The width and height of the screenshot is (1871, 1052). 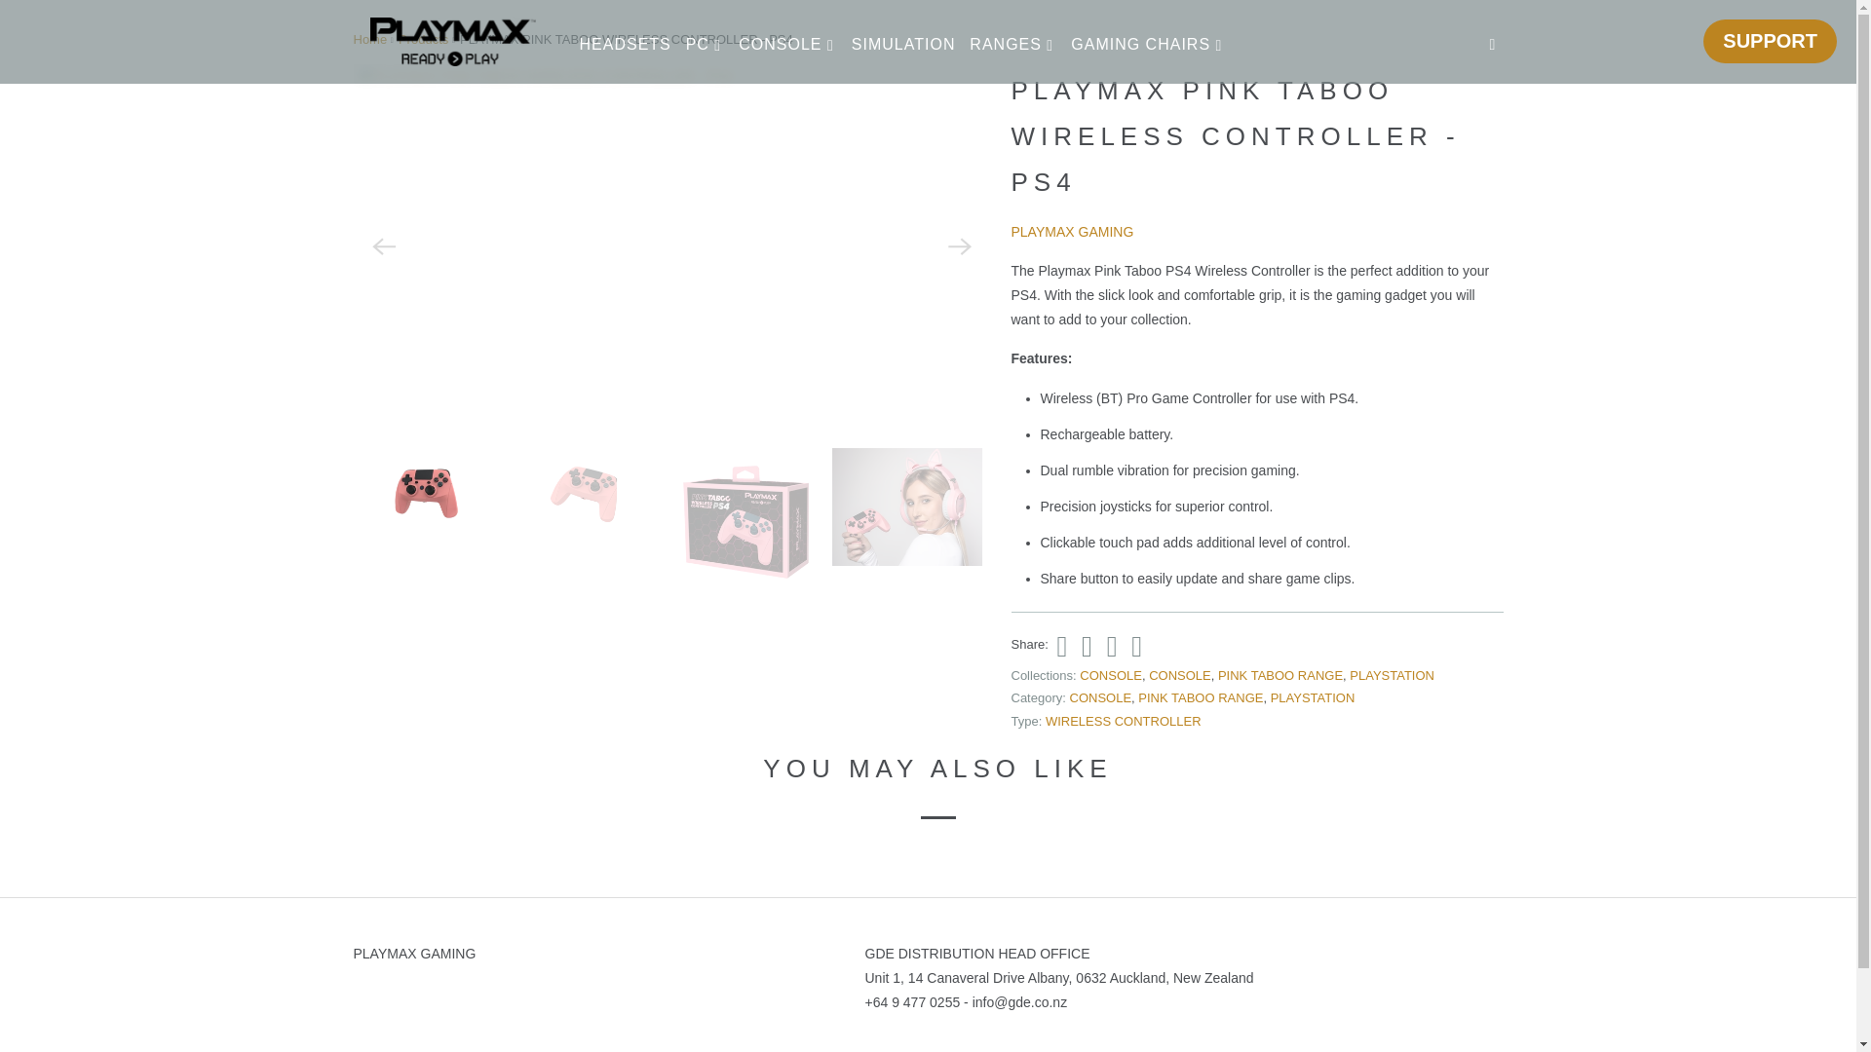 I want to click on Products tagged CONSOLE, so click(x=1101, y=697).